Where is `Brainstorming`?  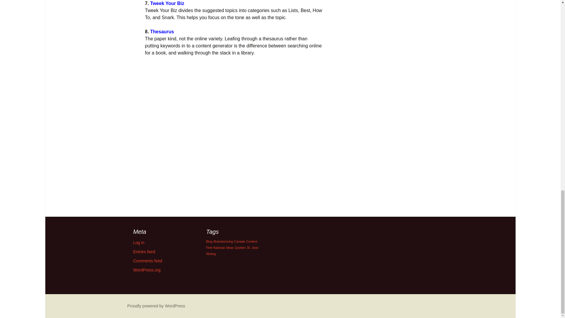 Brainstorming is located at coordinates (223, 241).